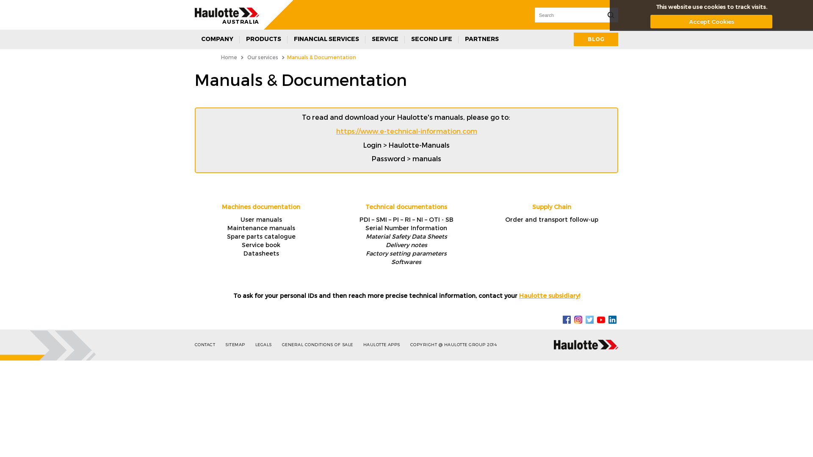 This screenshot has width=813, height=457. I want to click on SITEMAP, so click(239, 345).